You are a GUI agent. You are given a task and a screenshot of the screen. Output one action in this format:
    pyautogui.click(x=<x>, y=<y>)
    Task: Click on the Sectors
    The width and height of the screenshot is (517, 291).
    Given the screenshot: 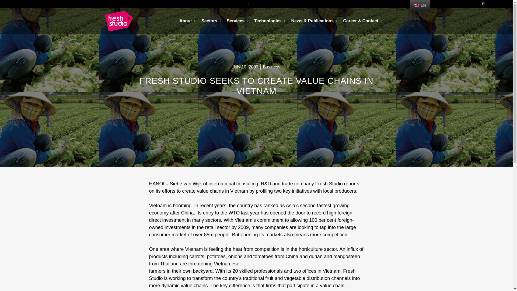 What is the action you would take?
    pyautogui.click(x=211, y=21)
    